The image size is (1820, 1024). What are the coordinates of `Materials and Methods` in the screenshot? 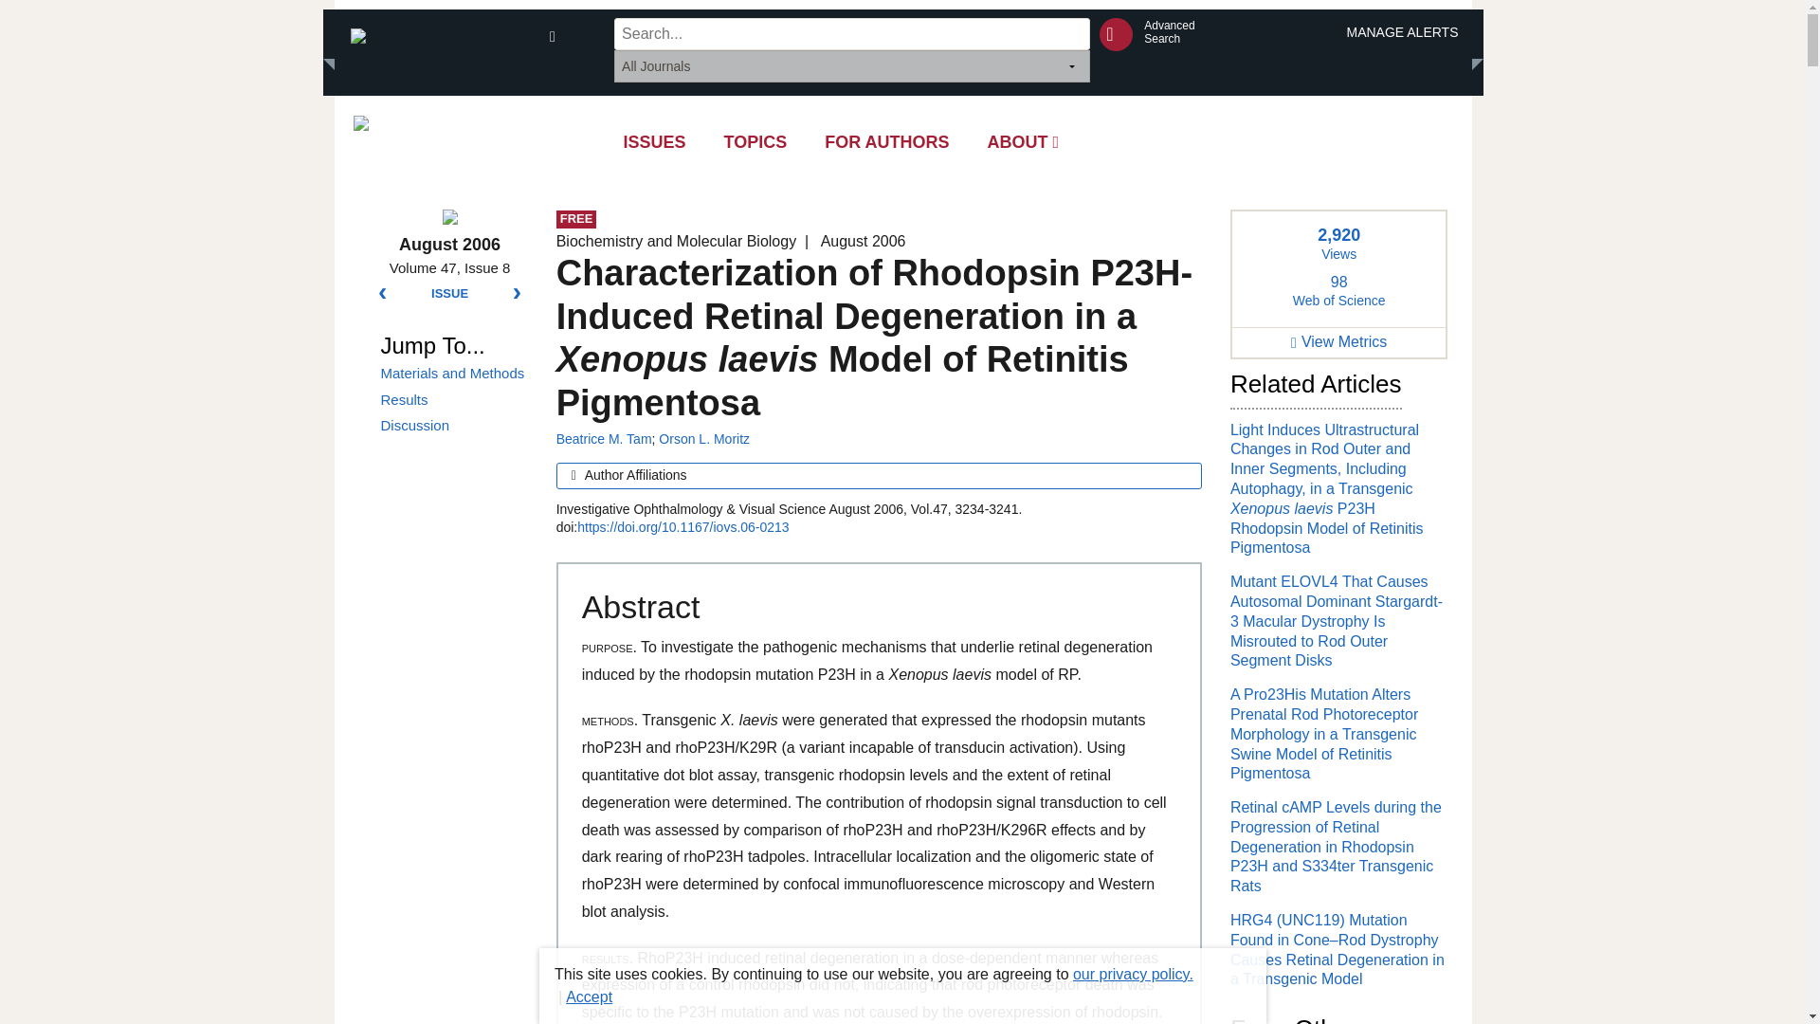 It's located at (453, 374).